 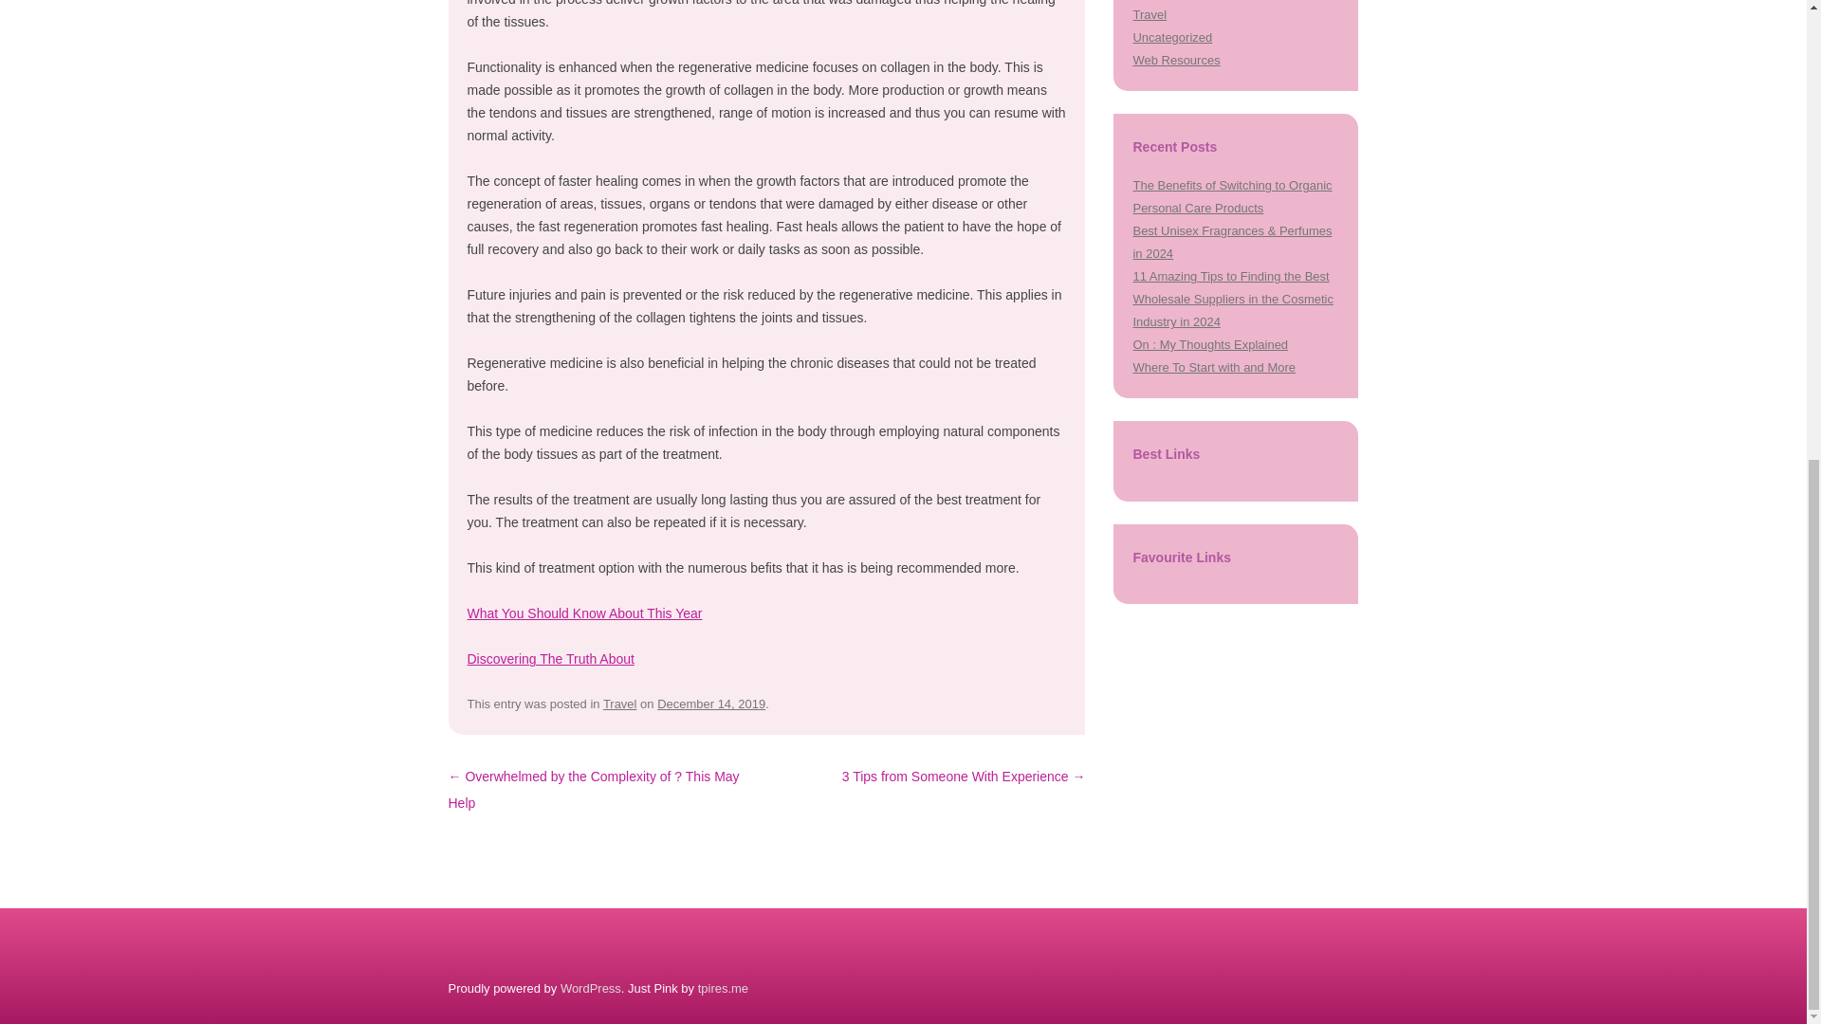 I want to click on Semantic Personal Publishing Platform, so click(x=590, y=988).